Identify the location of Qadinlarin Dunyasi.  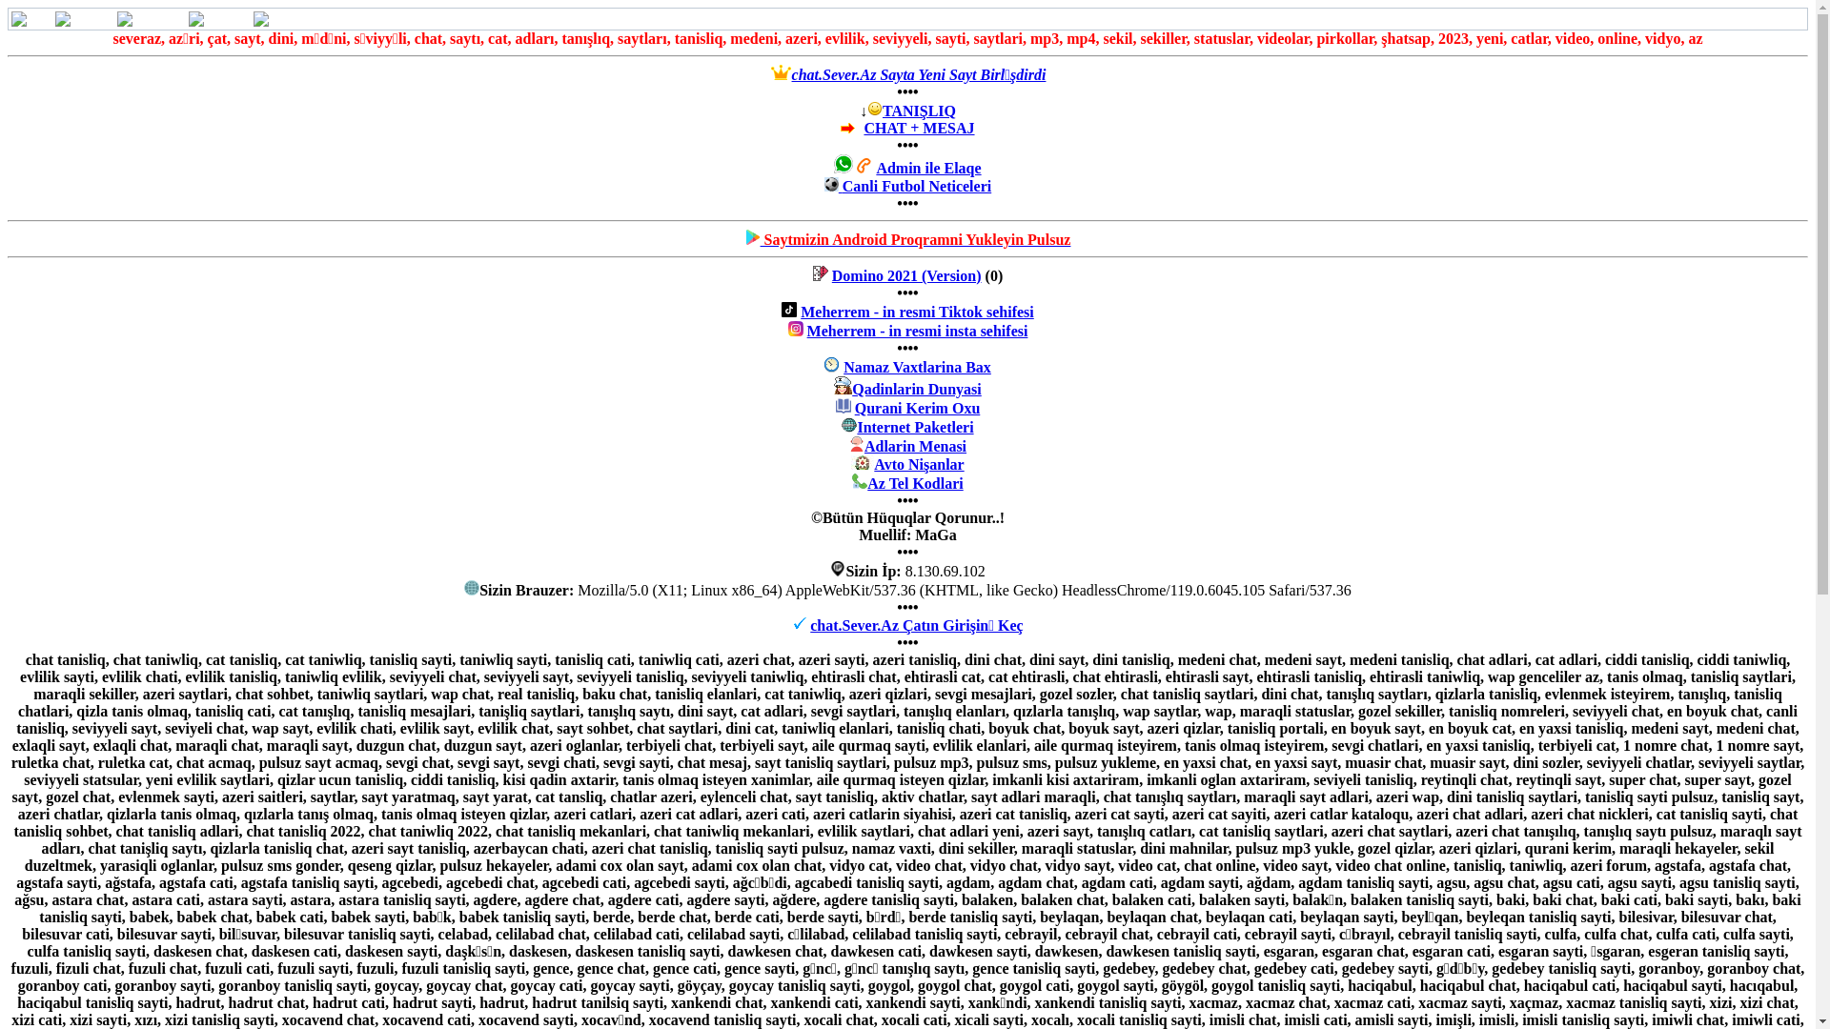
(917, 389).